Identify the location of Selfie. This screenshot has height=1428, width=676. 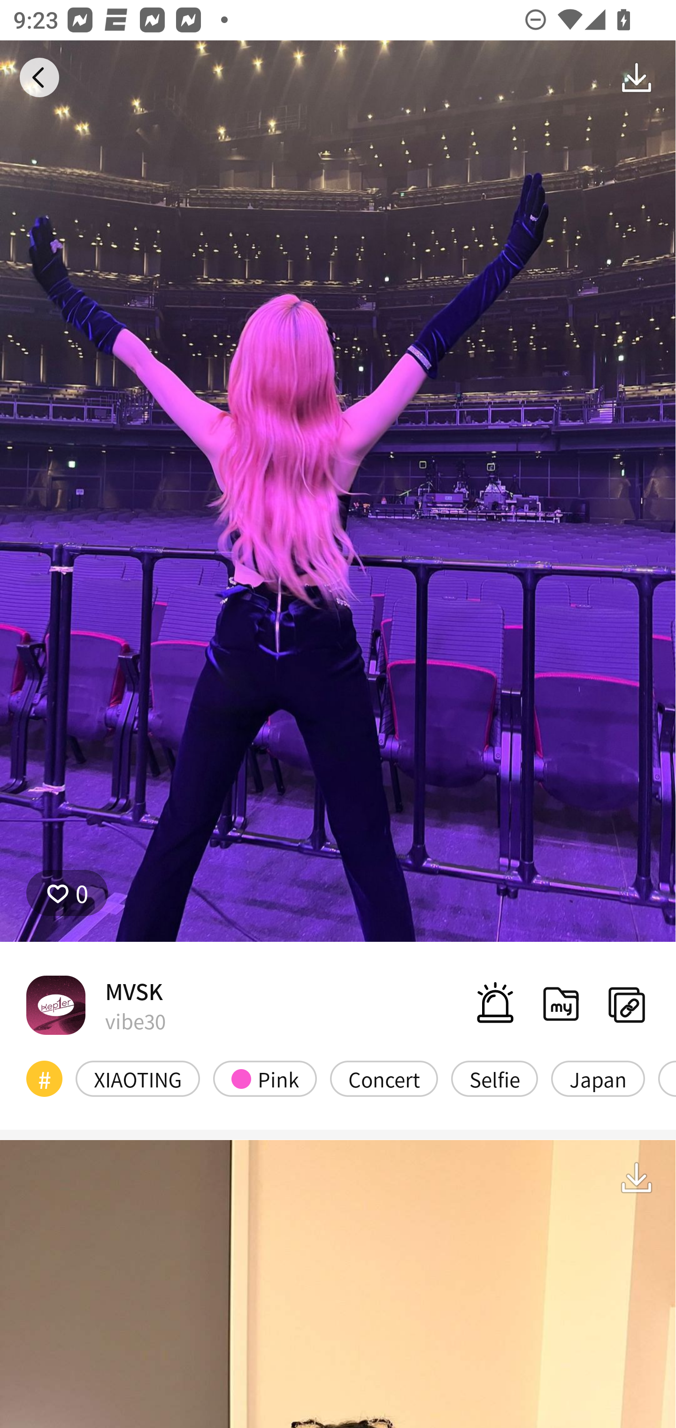
(494, 1079).